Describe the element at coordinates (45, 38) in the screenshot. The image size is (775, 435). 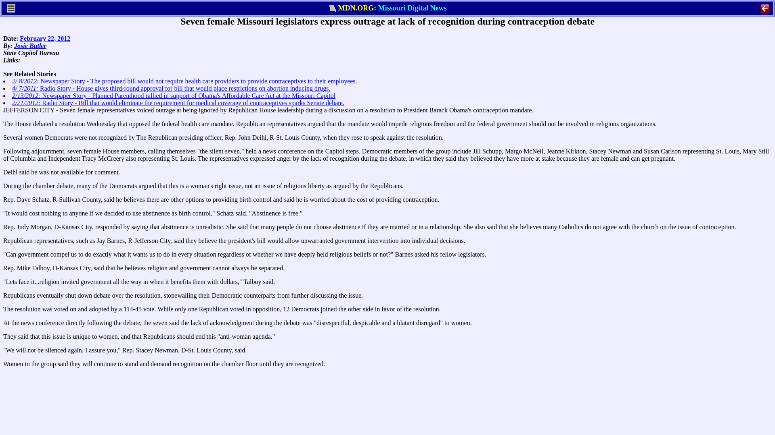
I see `February 22, 2012` at that location.